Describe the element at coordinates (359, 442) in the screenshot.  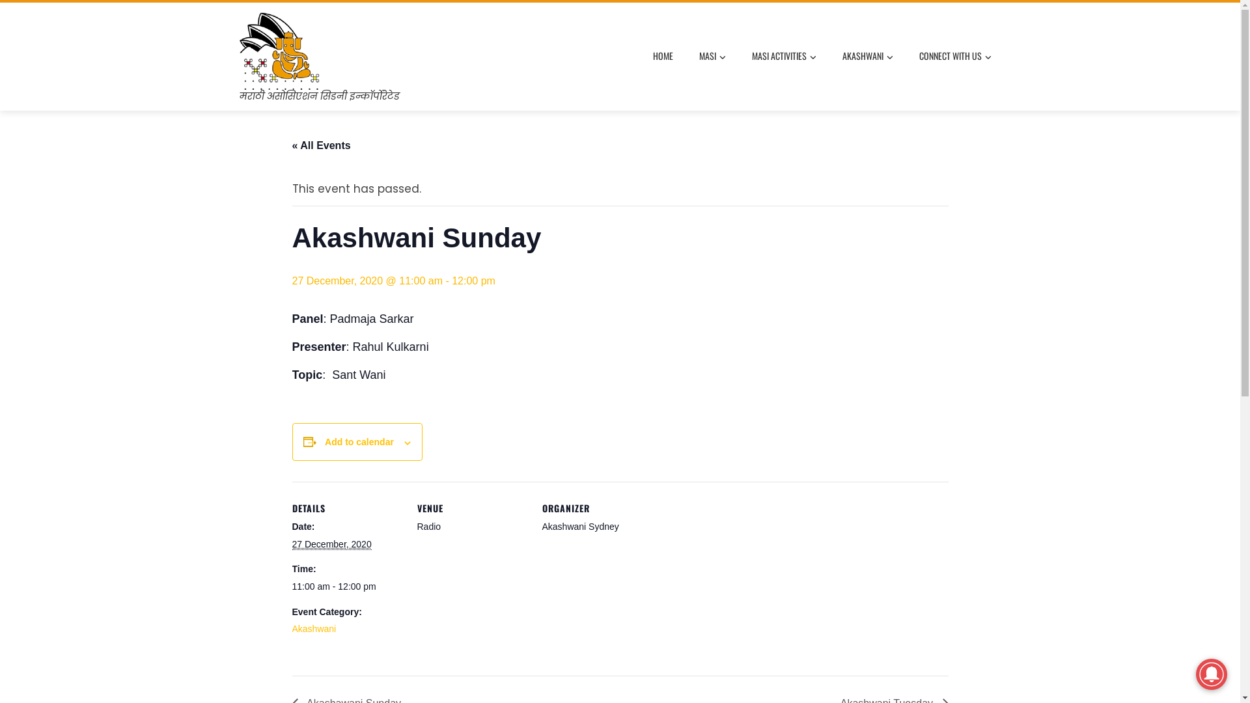
I see `Add to calendar` at that location.